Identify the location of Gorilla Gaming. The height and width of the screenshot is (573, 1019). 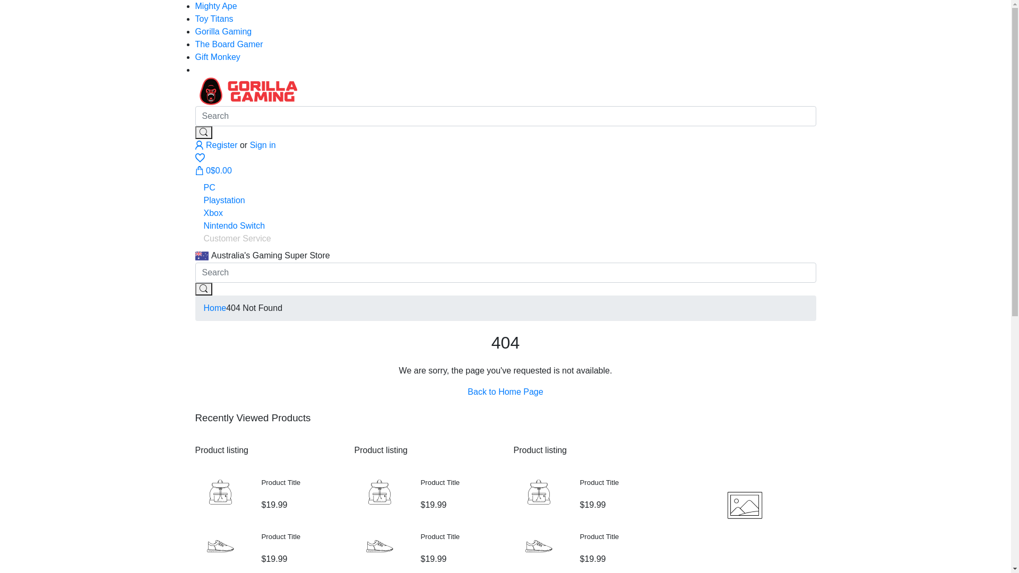
(224, 32).